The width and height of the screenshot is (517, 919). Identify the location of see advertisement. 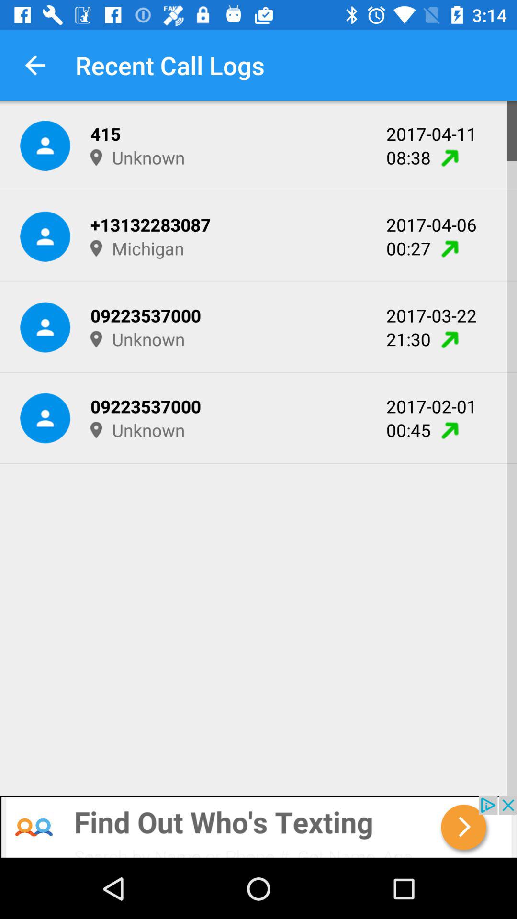
(258, 827).